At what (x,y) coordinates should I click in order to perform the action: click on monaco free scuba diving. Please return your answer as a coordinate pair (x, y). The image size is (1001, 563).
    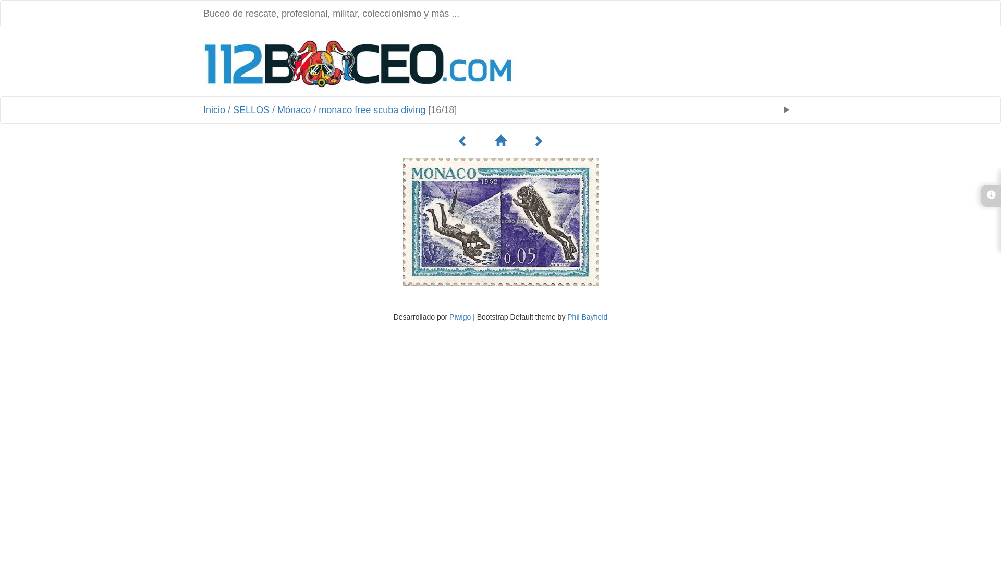
    Looking at the image, I should click on (372, 110).